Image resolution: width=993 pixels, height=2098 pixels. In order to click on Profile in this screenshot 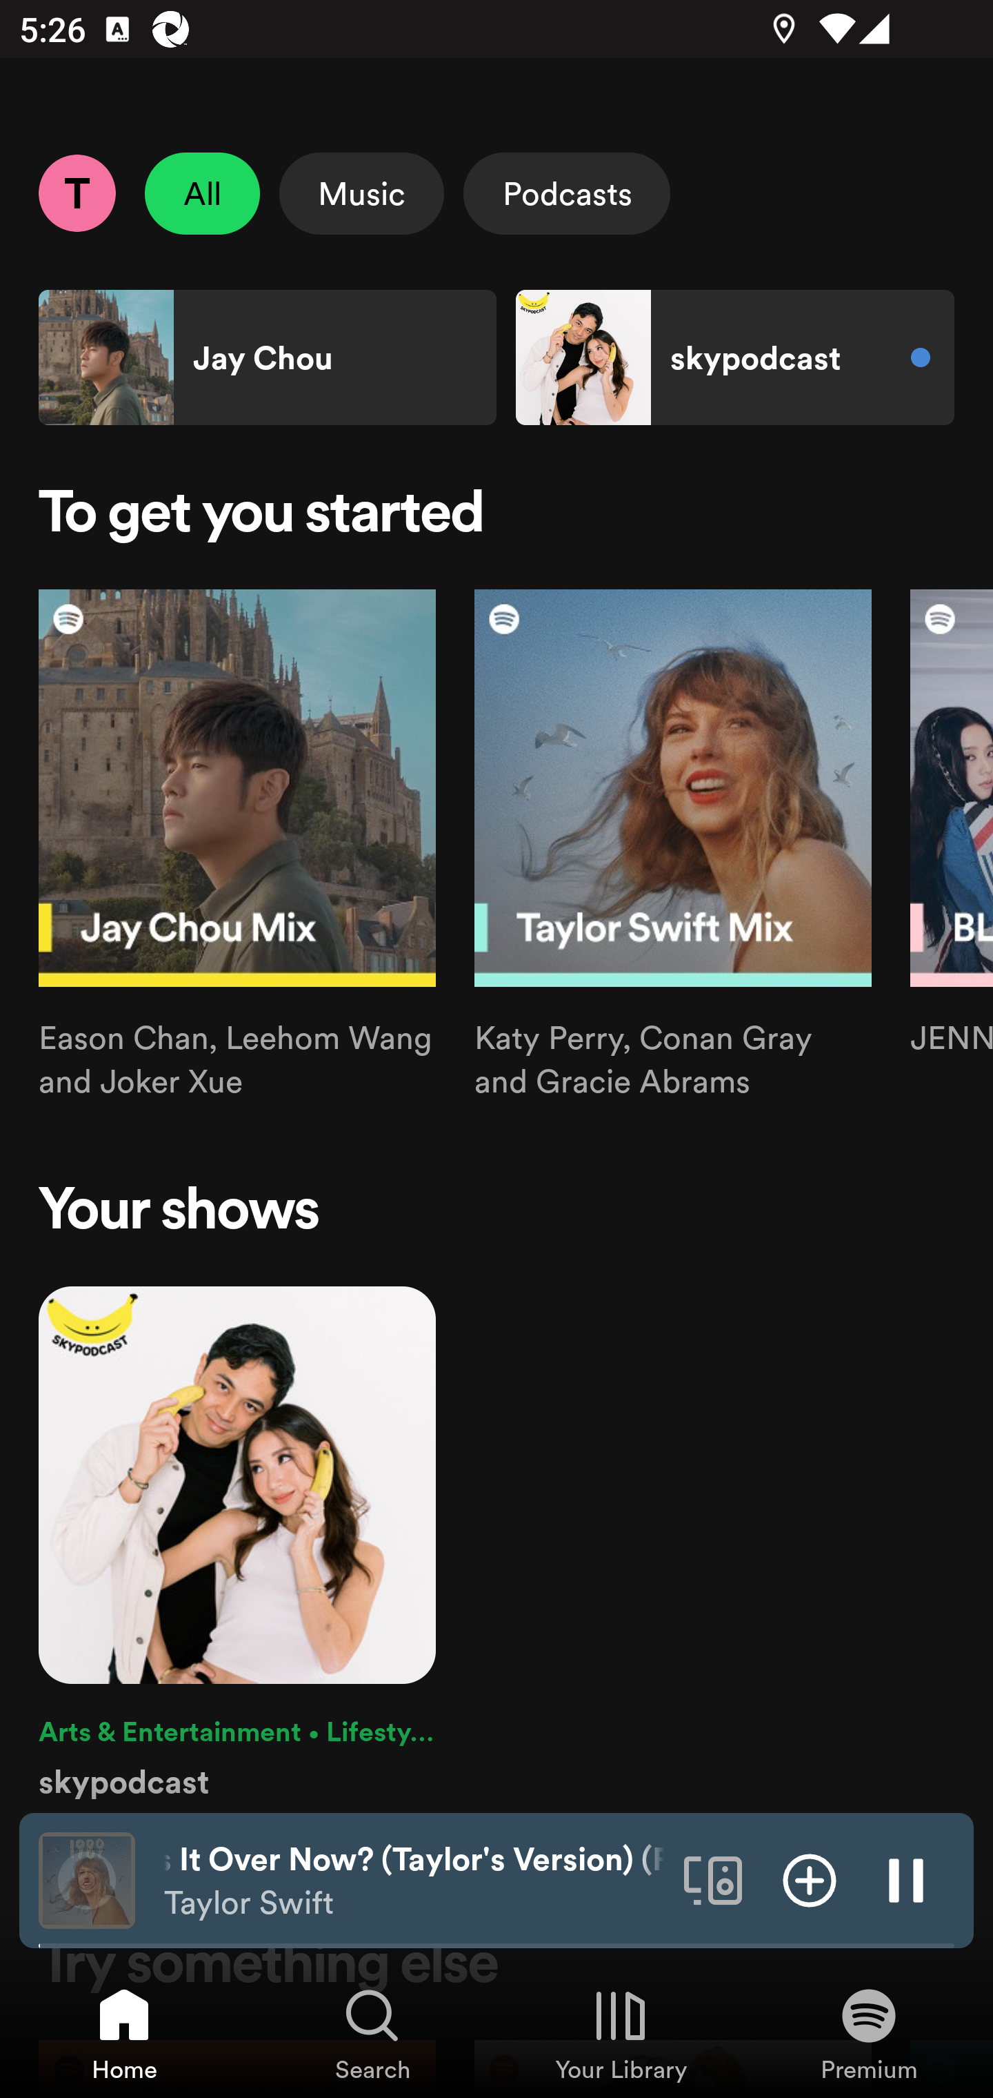, I will do `click(77, 193)`.